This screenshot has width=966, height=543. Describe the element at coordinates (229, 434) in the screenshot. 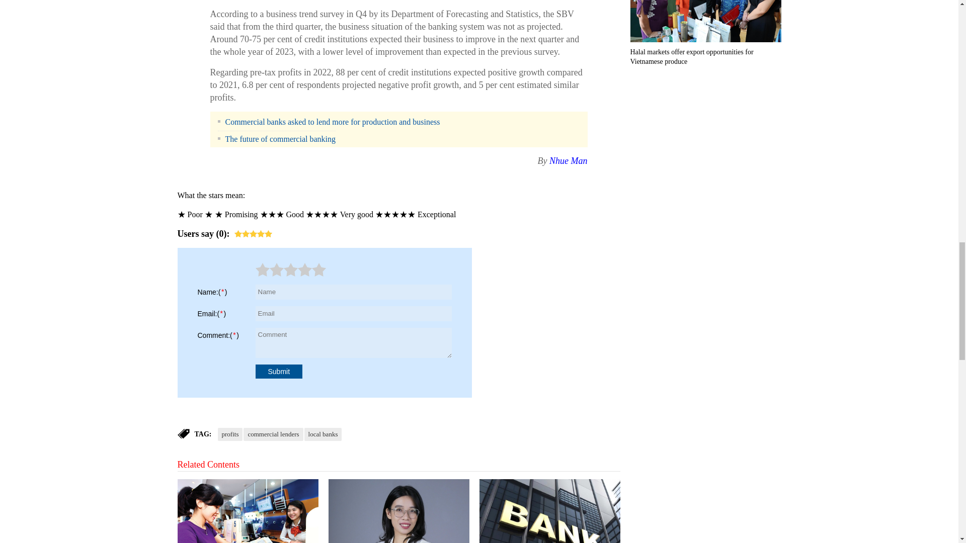

I see `profits` at that location.